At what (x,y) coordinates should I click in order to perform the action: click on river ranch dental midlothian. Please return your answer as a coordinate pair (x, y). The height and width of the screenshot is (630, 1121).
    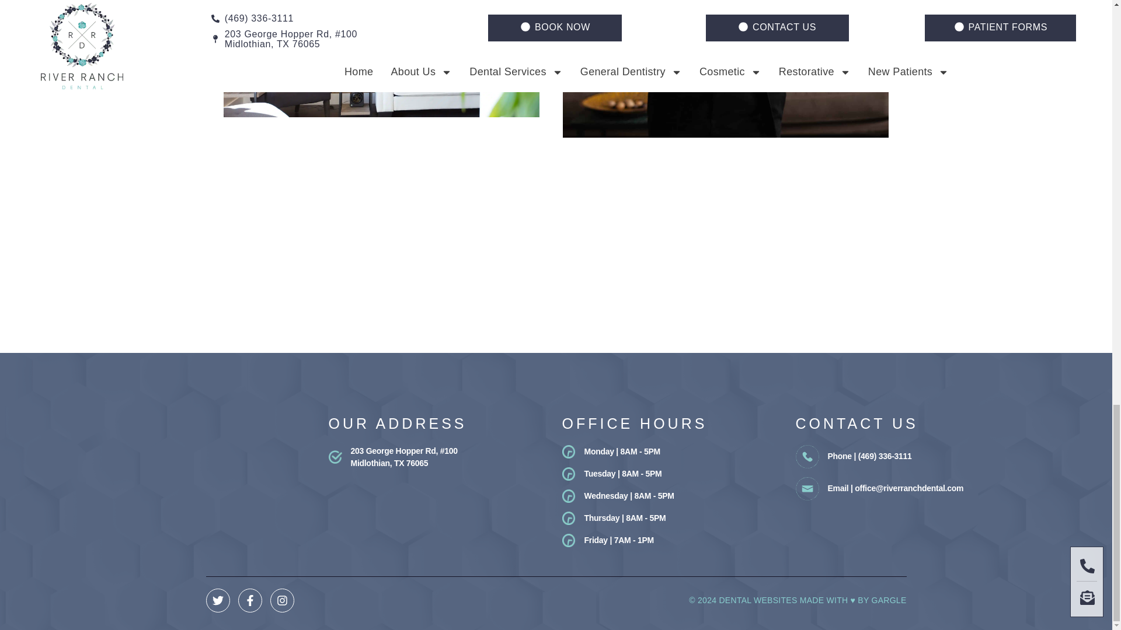
    Looking at the image, I should click on (555, 330).